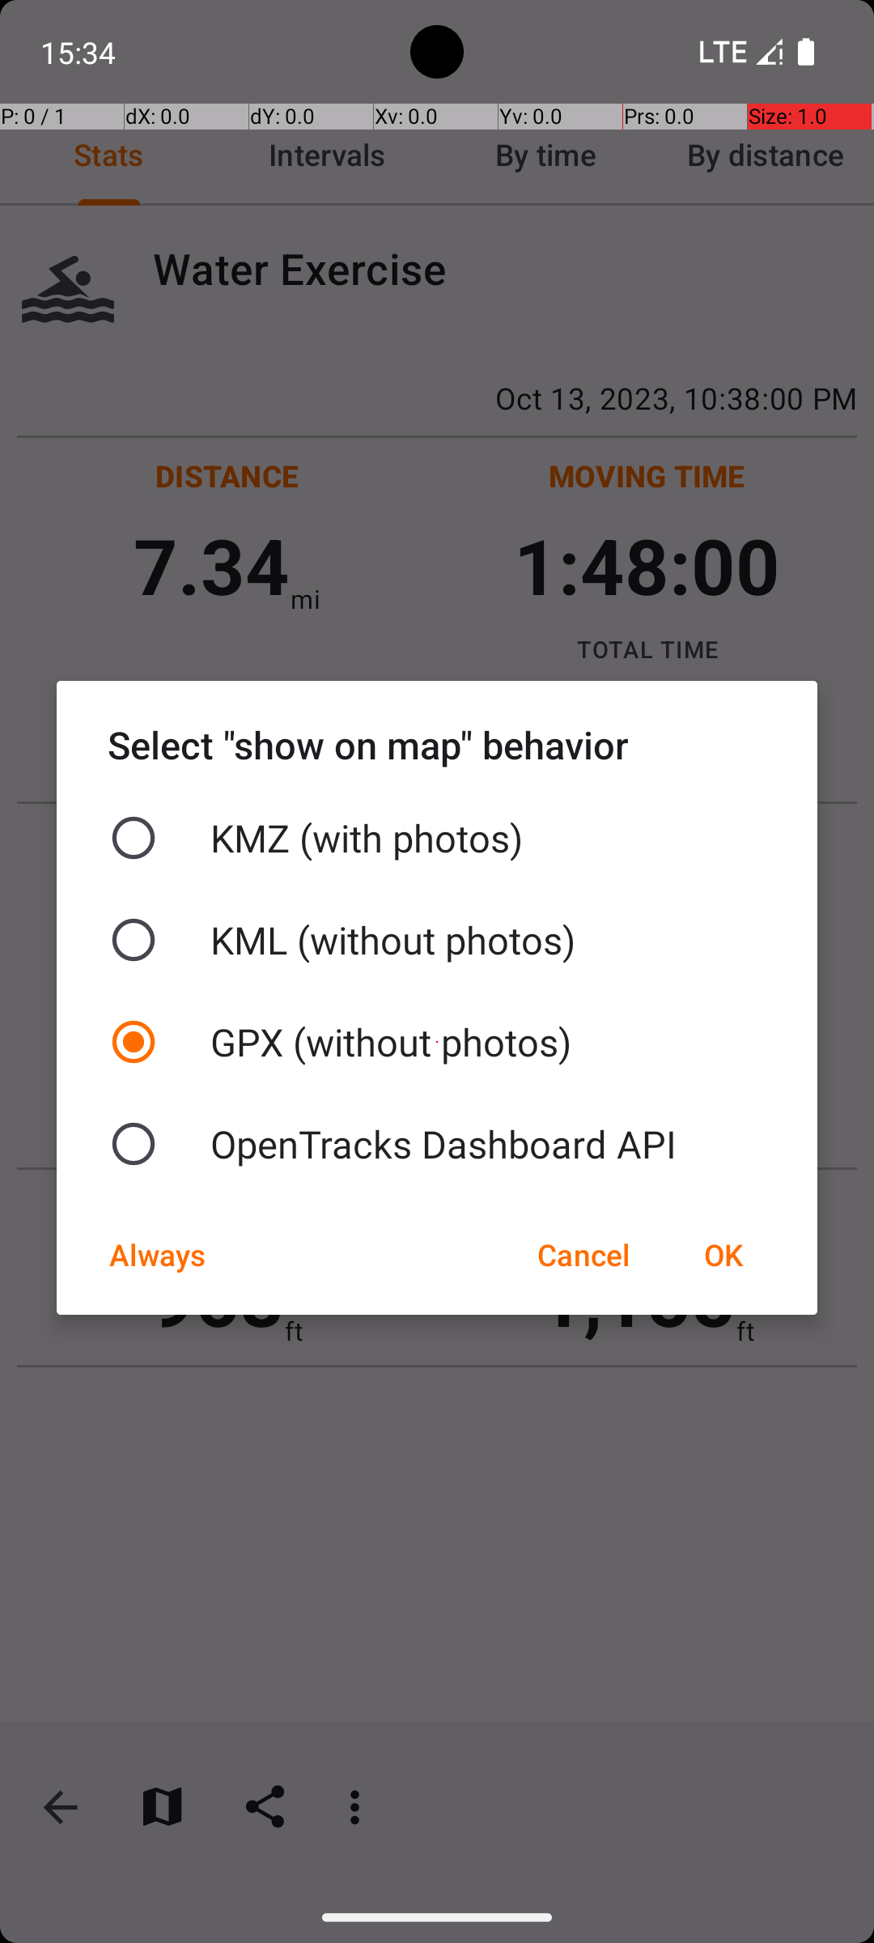 The height and width of the screenshot is (1943, 874). I want to click on KML (without photos), so click(437, 940).